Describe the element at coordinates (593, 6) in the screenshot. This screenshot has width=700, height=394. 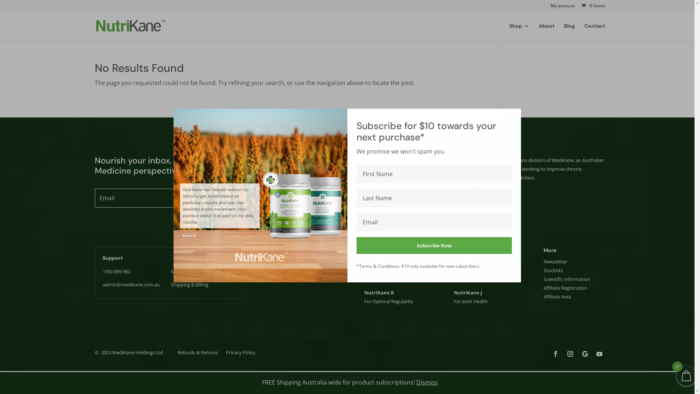
I see `0 Items` at that location.